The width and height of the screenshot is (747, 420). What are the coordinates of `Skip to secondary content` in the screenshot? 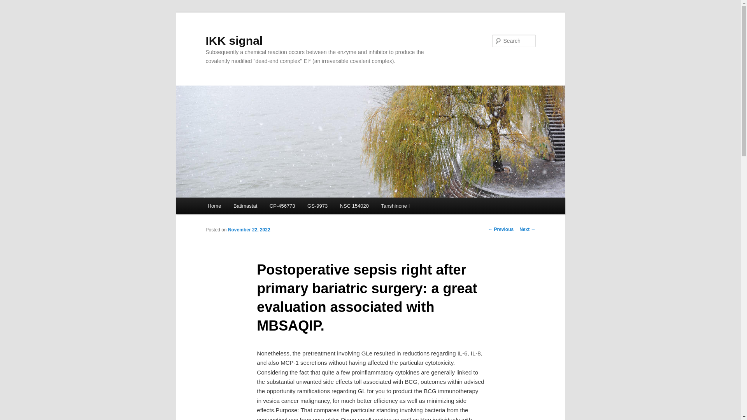 It's located at (246, 207).